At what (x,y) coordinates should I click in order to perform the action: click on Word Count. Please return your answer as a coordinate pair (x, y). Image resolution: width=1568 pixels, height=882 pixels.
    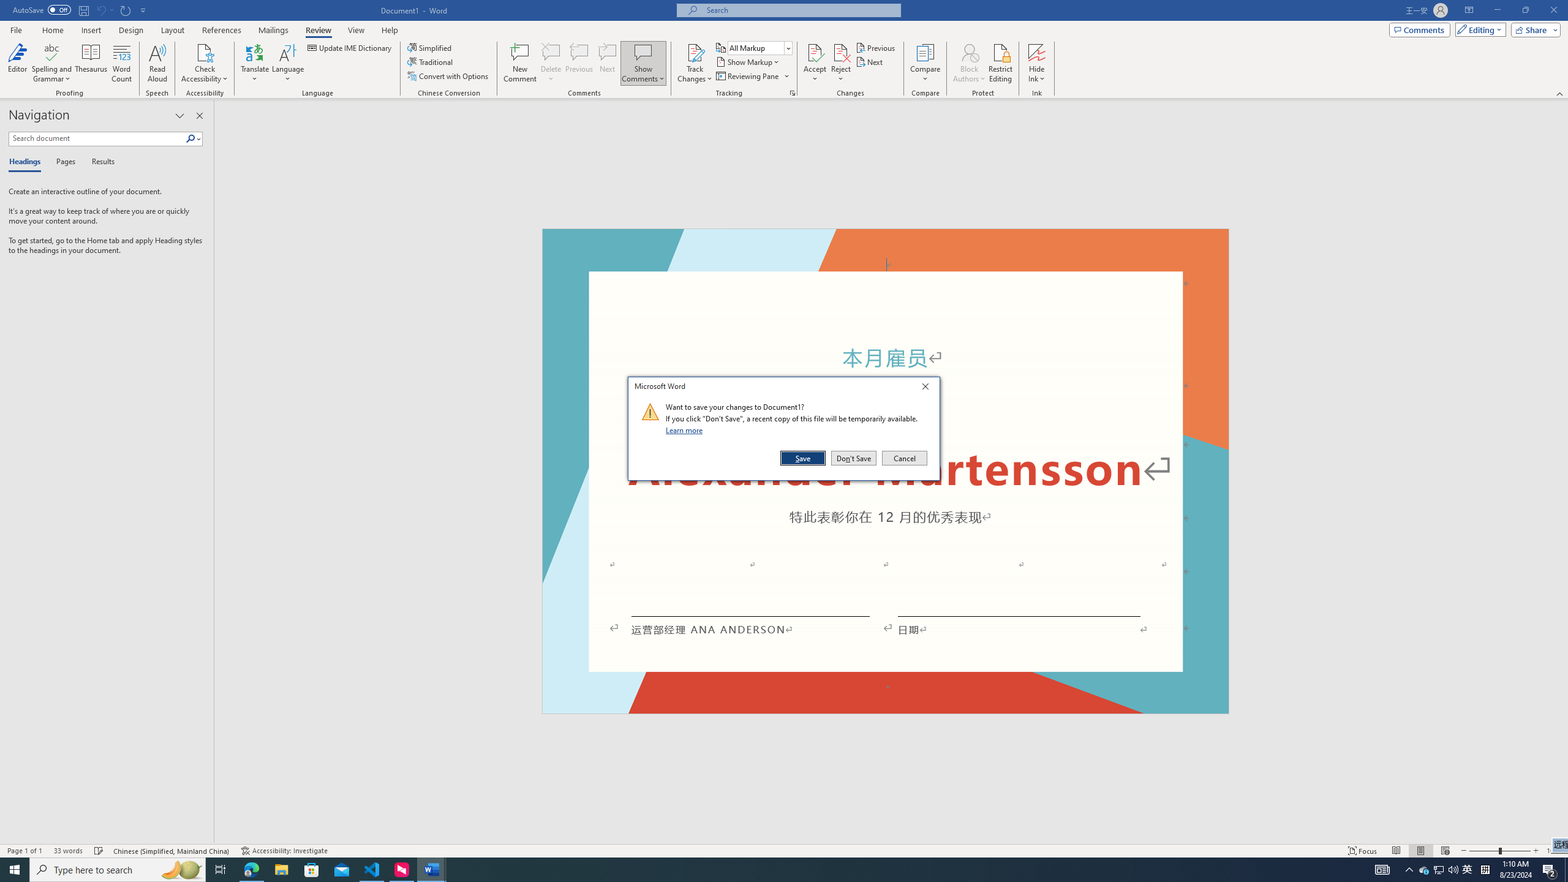
    Looking at the image, I should click on (123, 63).